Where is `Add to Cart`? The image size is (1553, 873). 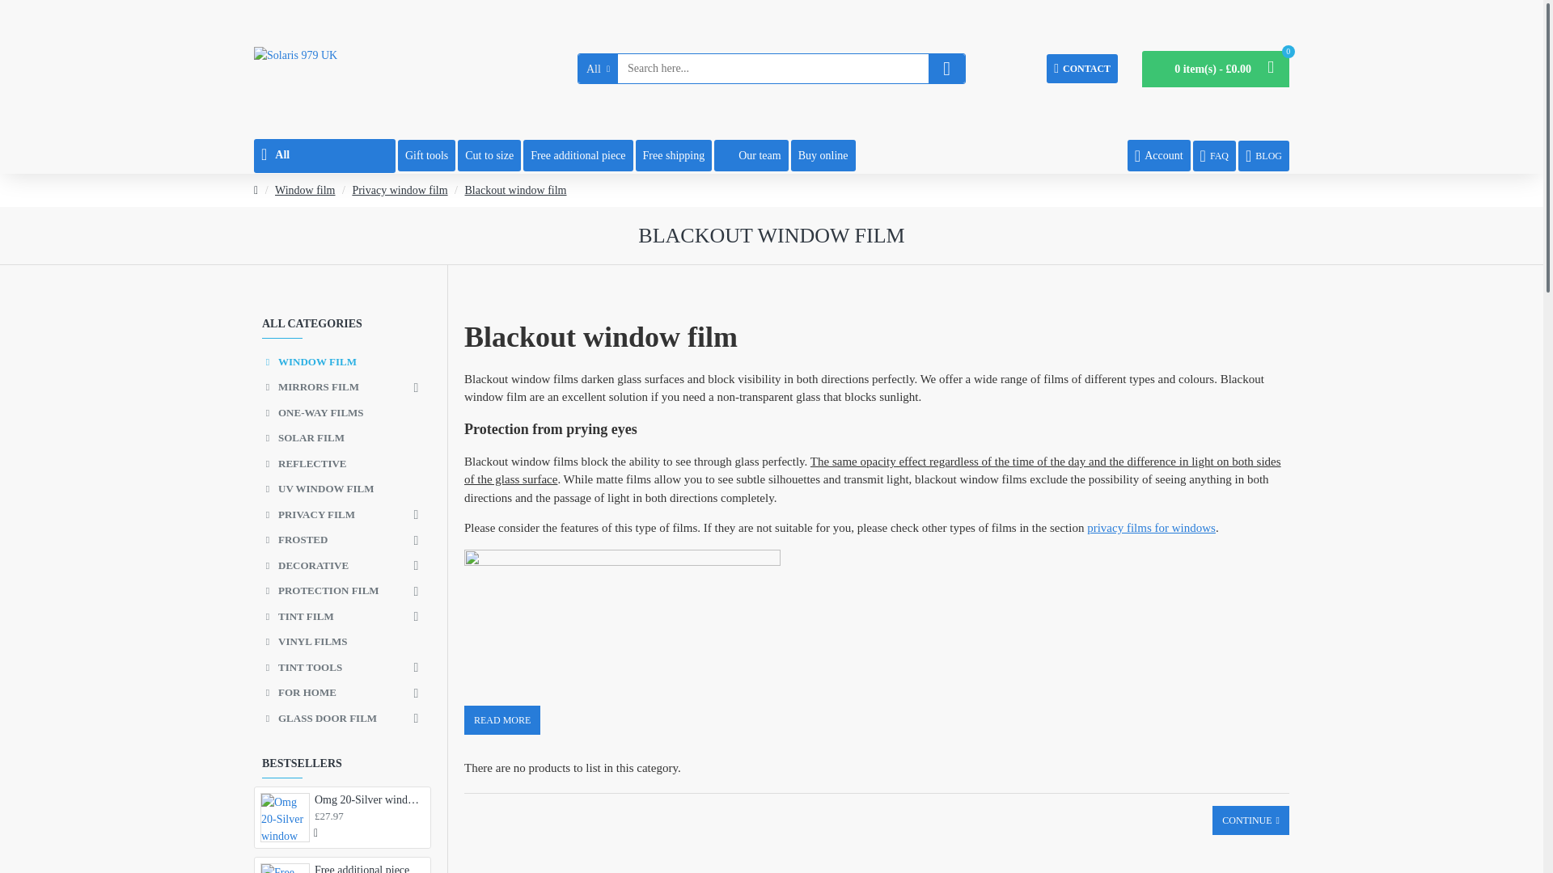 Add to Cart is located at coordinates (316, 833).